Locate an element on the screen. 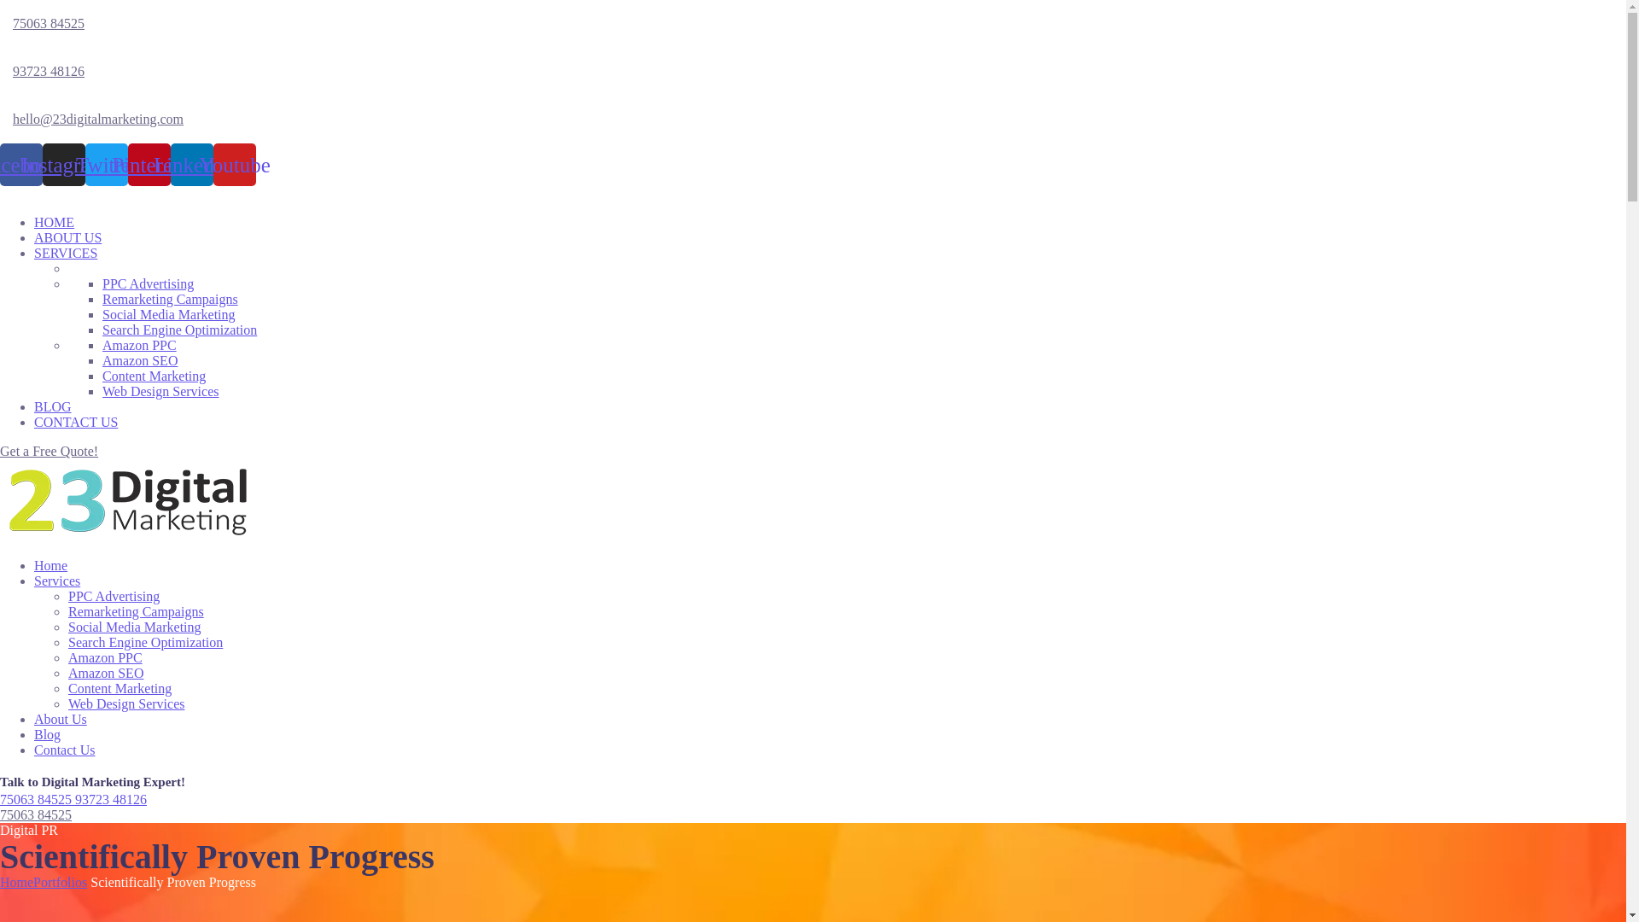 This screenshot has height=922, width=1639. Amazon SEO is located at coordinates (140, 360).